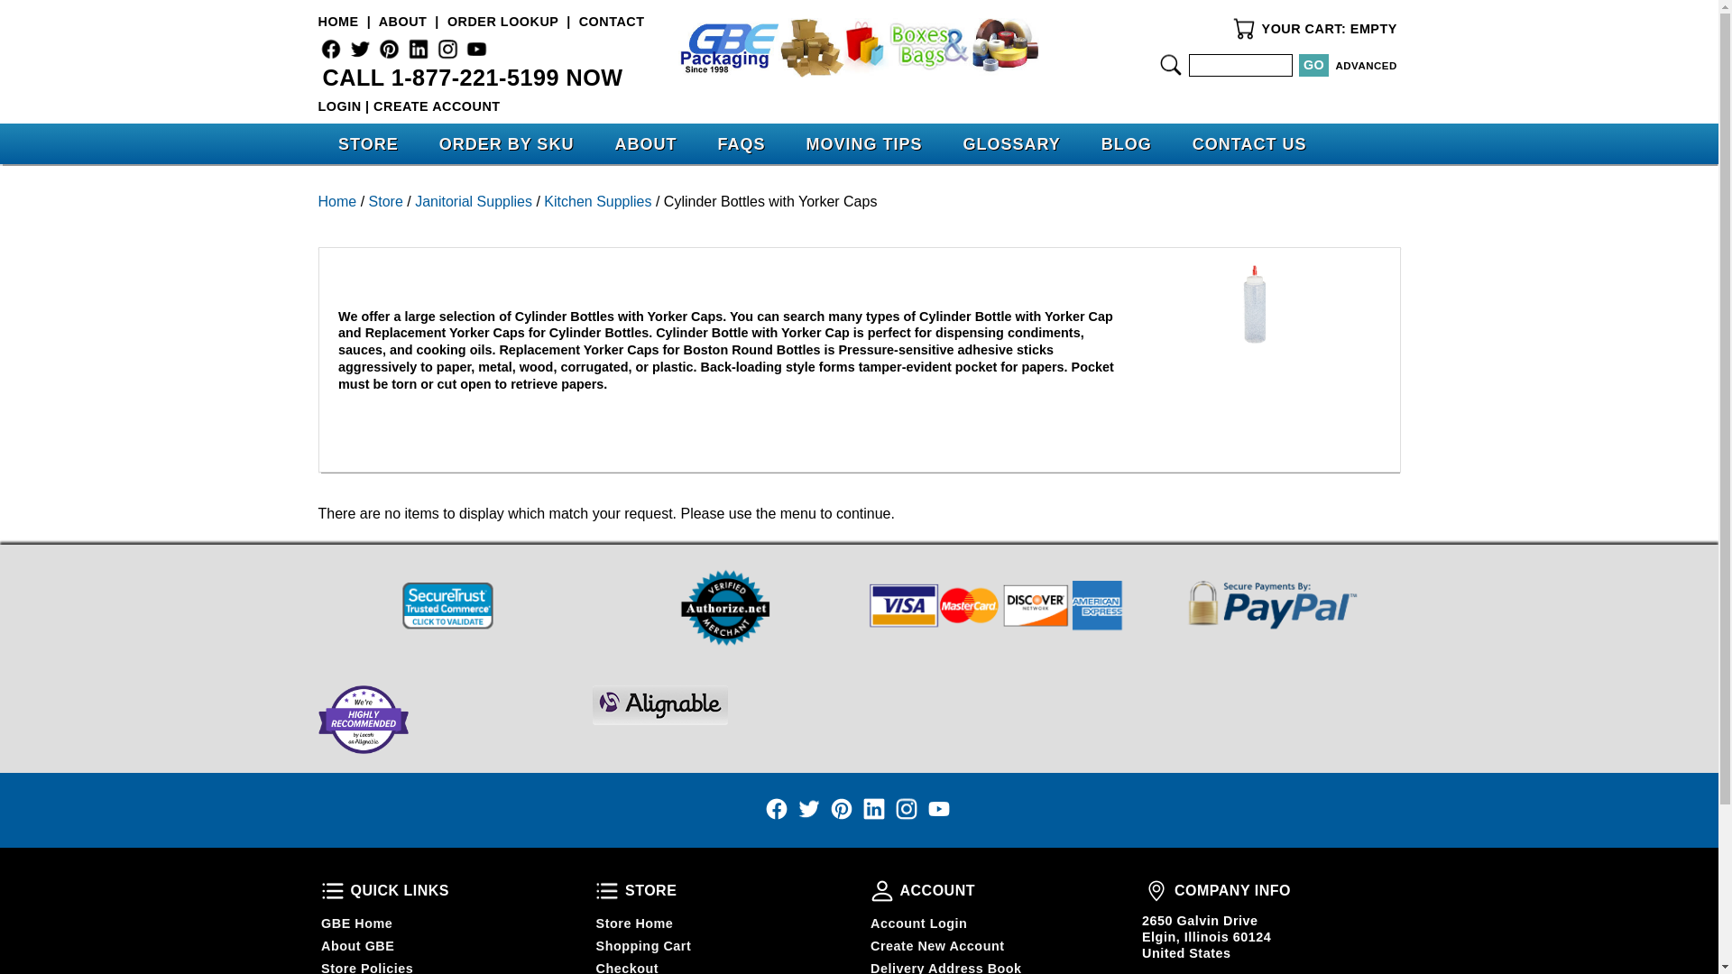 The image size is (1732, 974). I want to click on Login, so click(338, 106).